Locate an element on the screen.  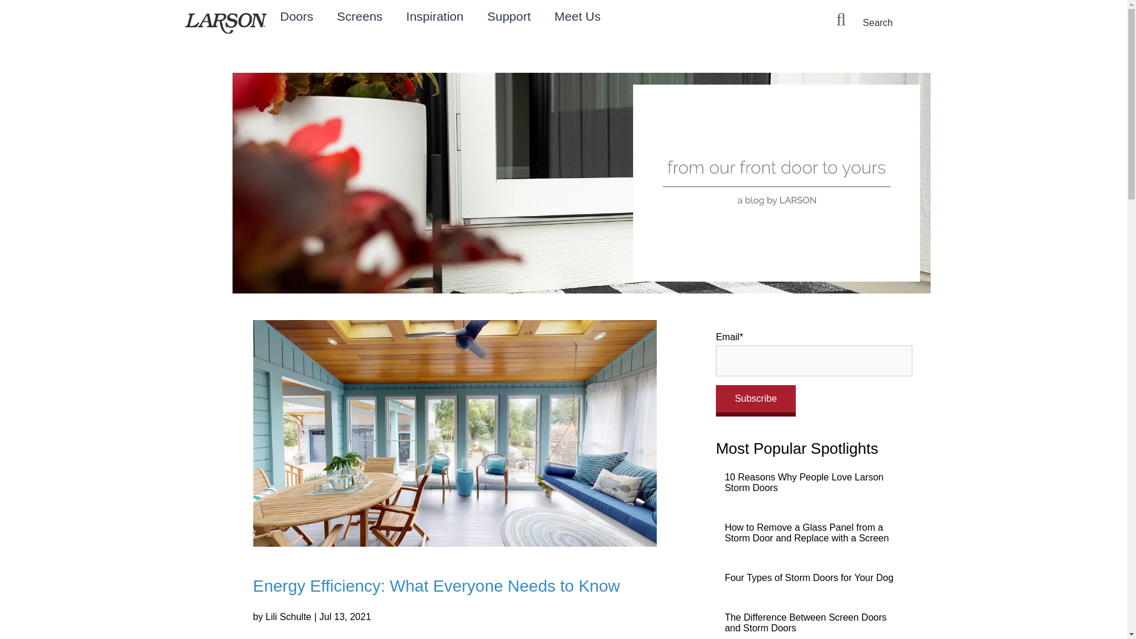
Support is located at coordinates (509, 16).